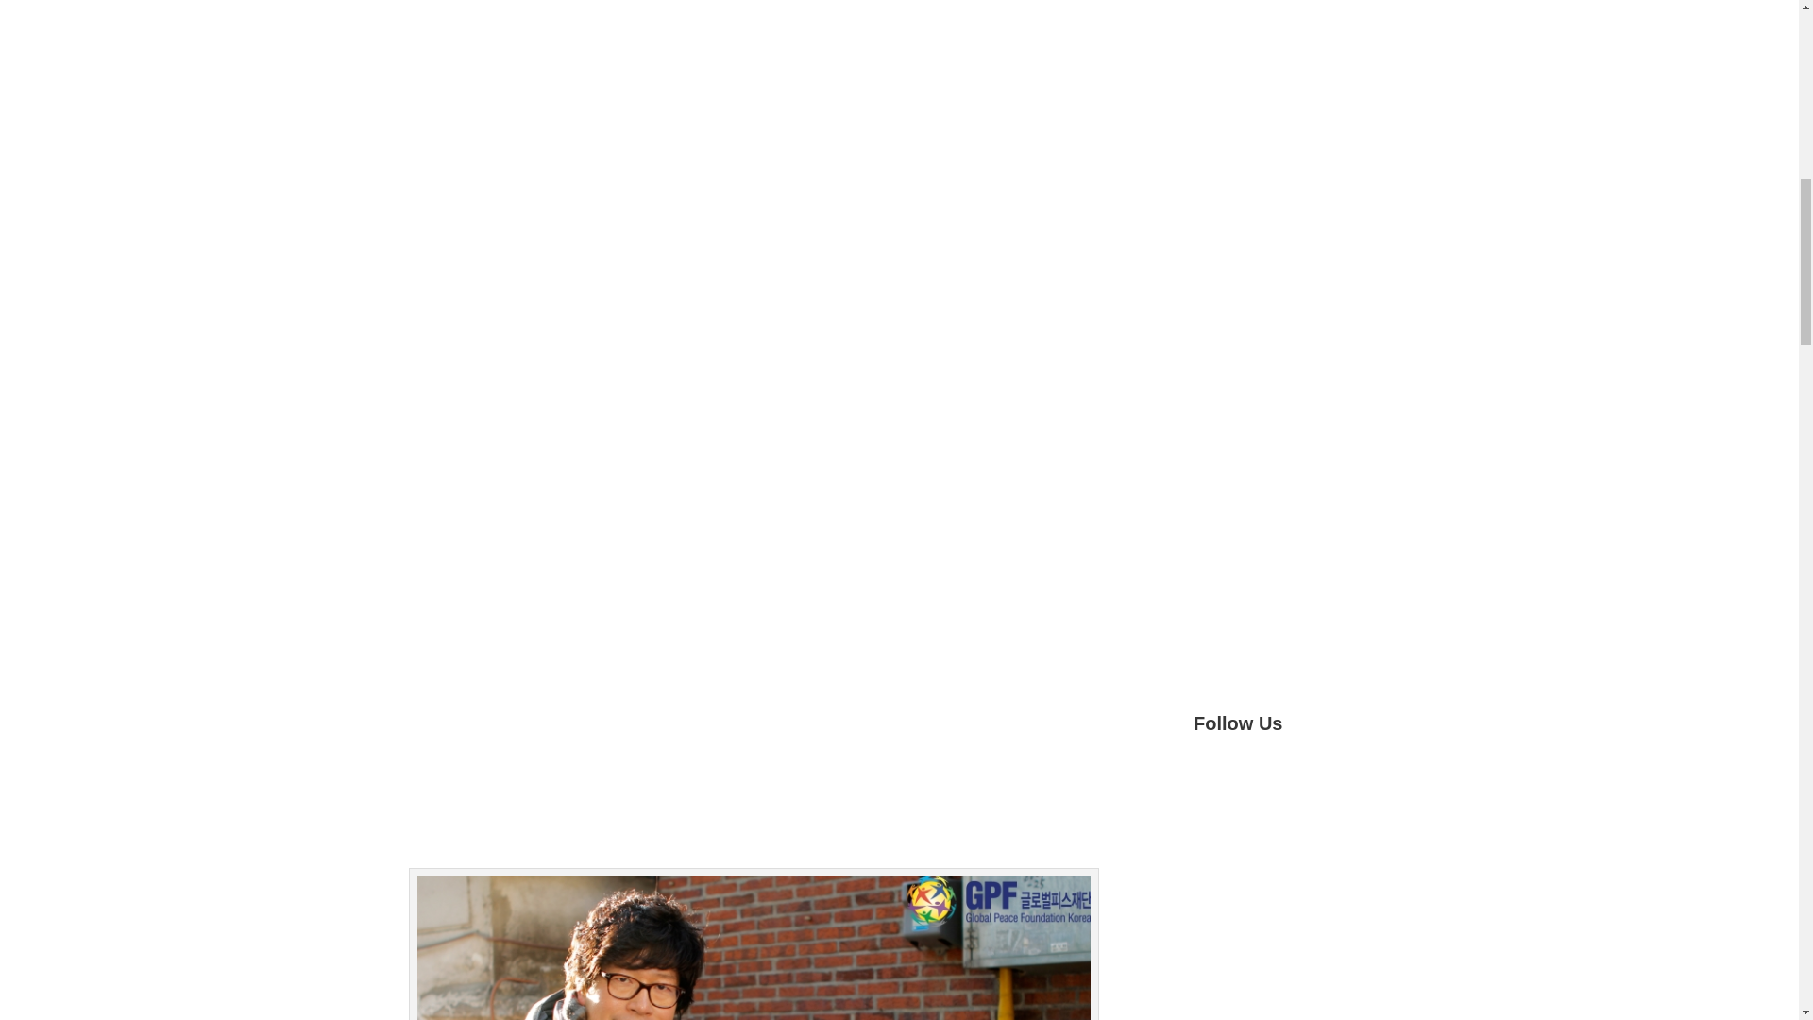 The image size is (1813, 1020). I want to click on Follow on X, so click(1246, 787).